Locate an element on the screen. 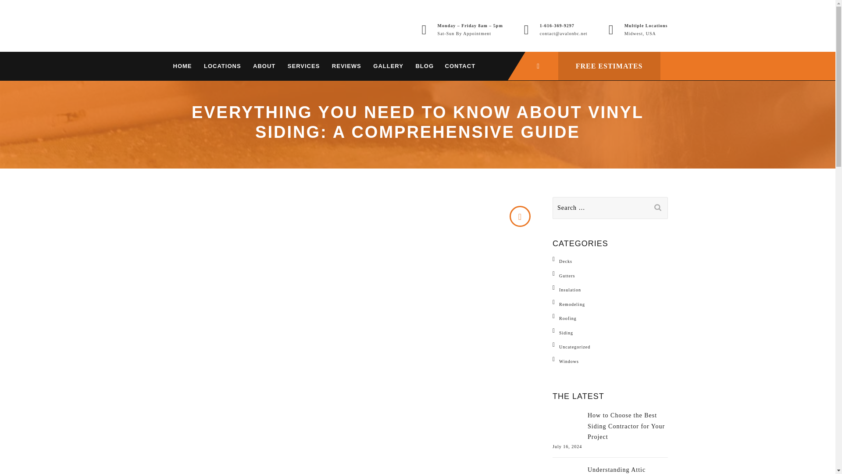 This screenshot has height=474, width=842. Avalon Roofing and Exteriors is located at coordinates (233, 30).